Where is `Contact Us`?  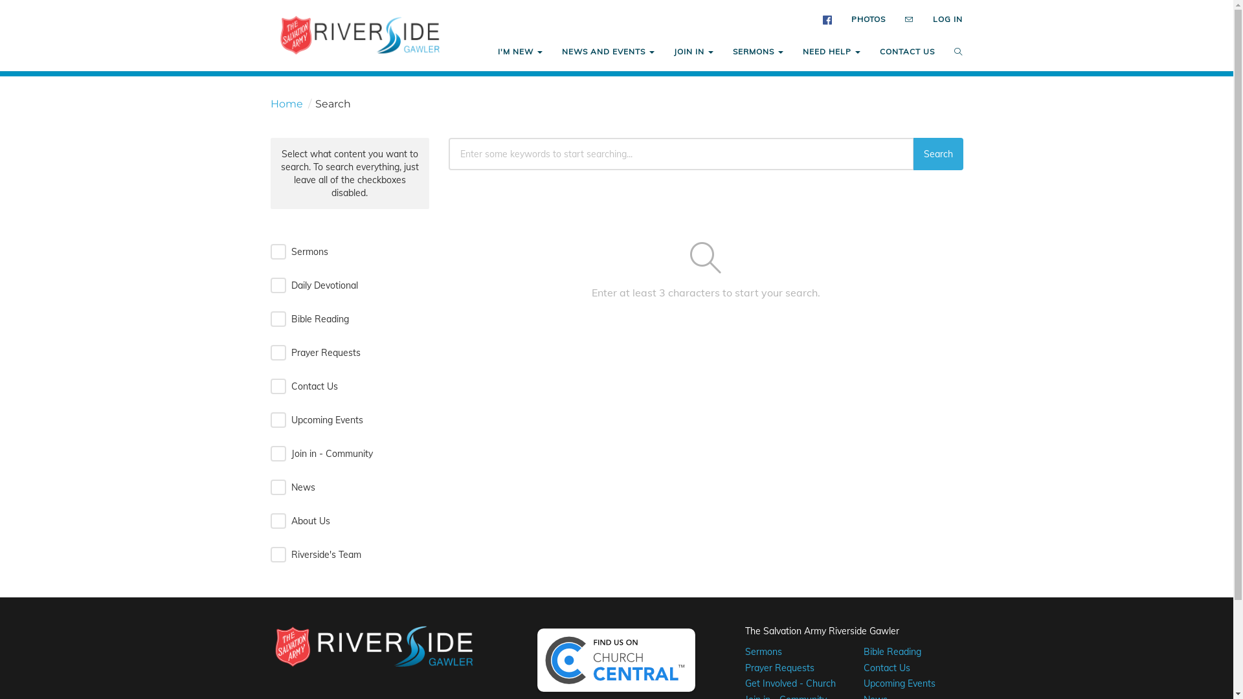 Contact Us is located at coordinates (887, 668).